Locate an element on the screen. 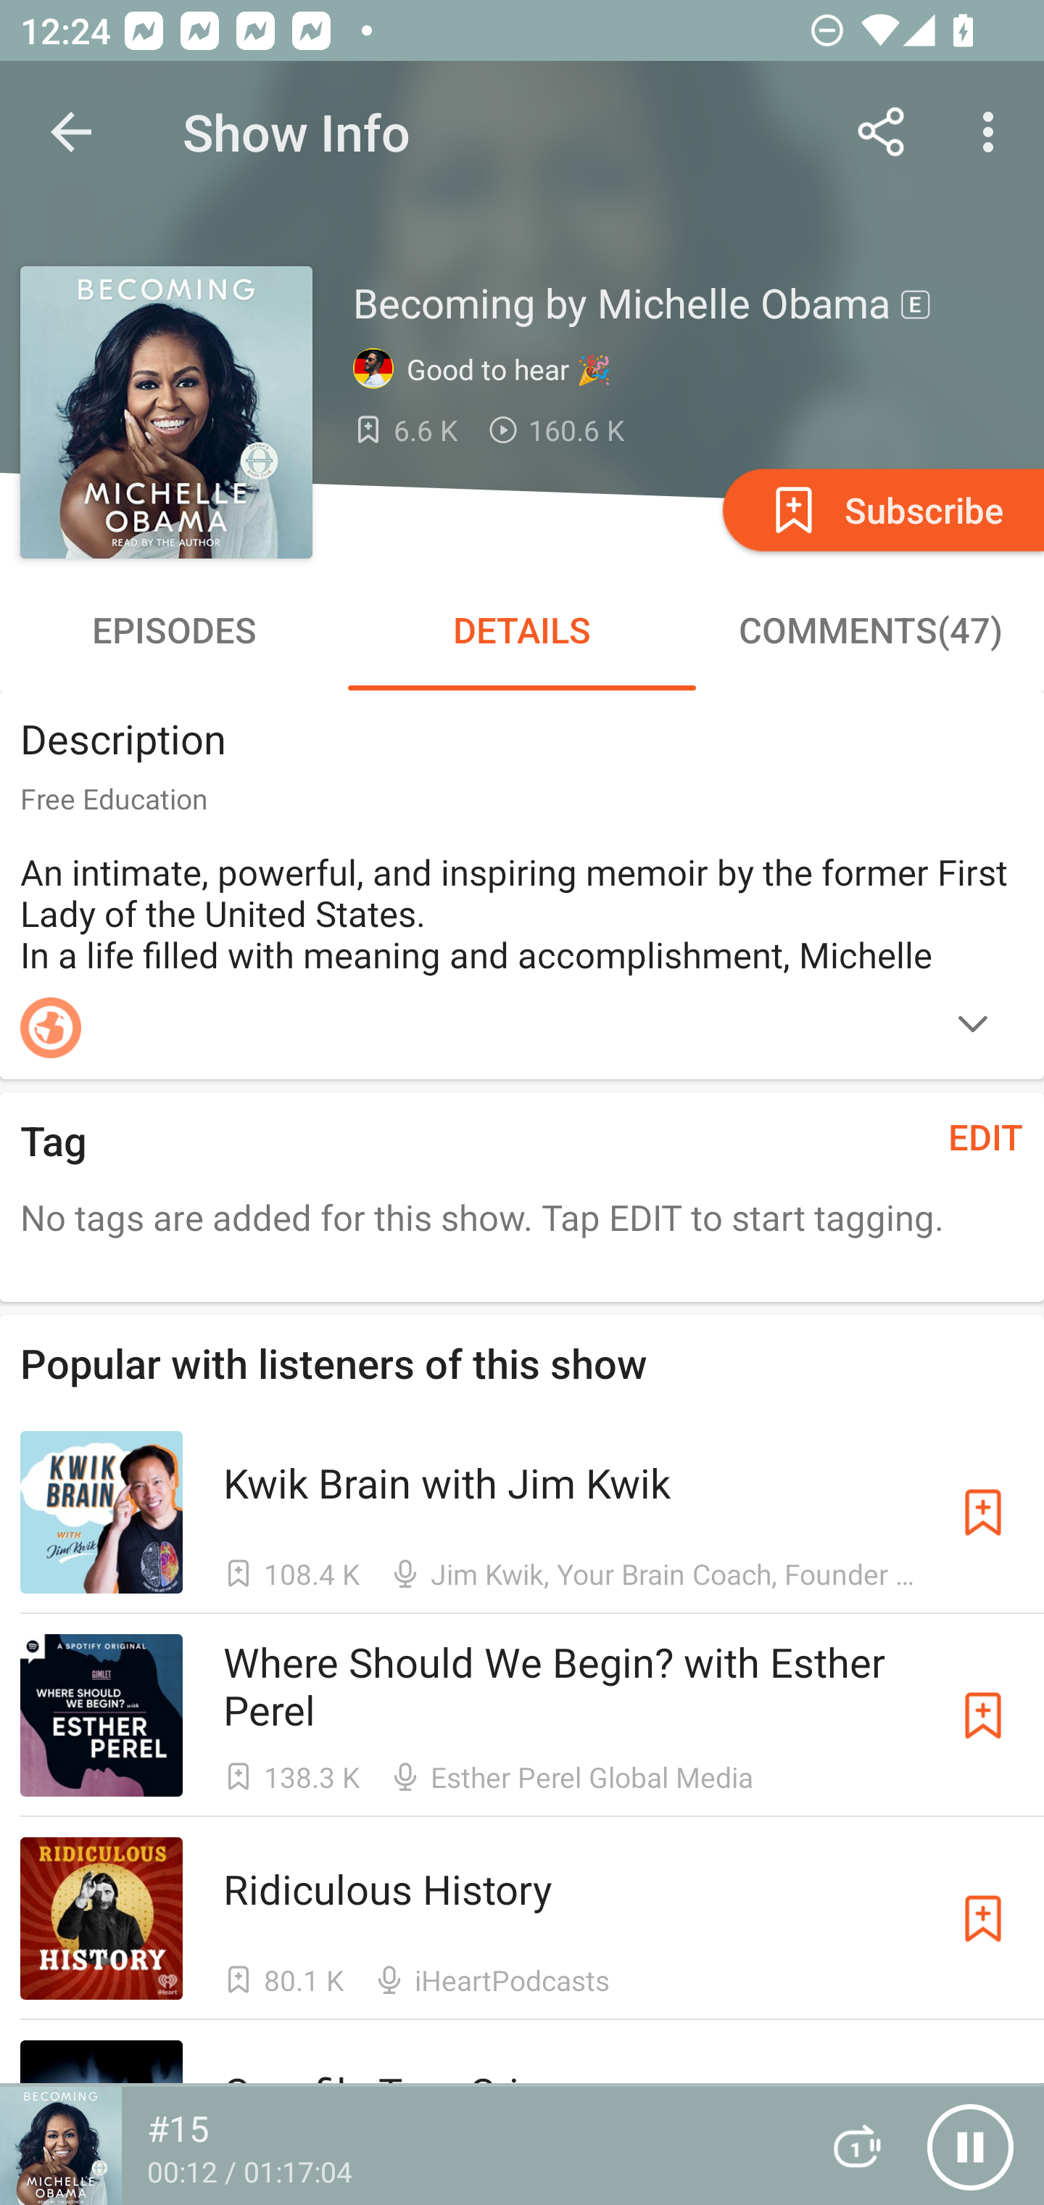  EDIT is located at coordinates (986, 1137).